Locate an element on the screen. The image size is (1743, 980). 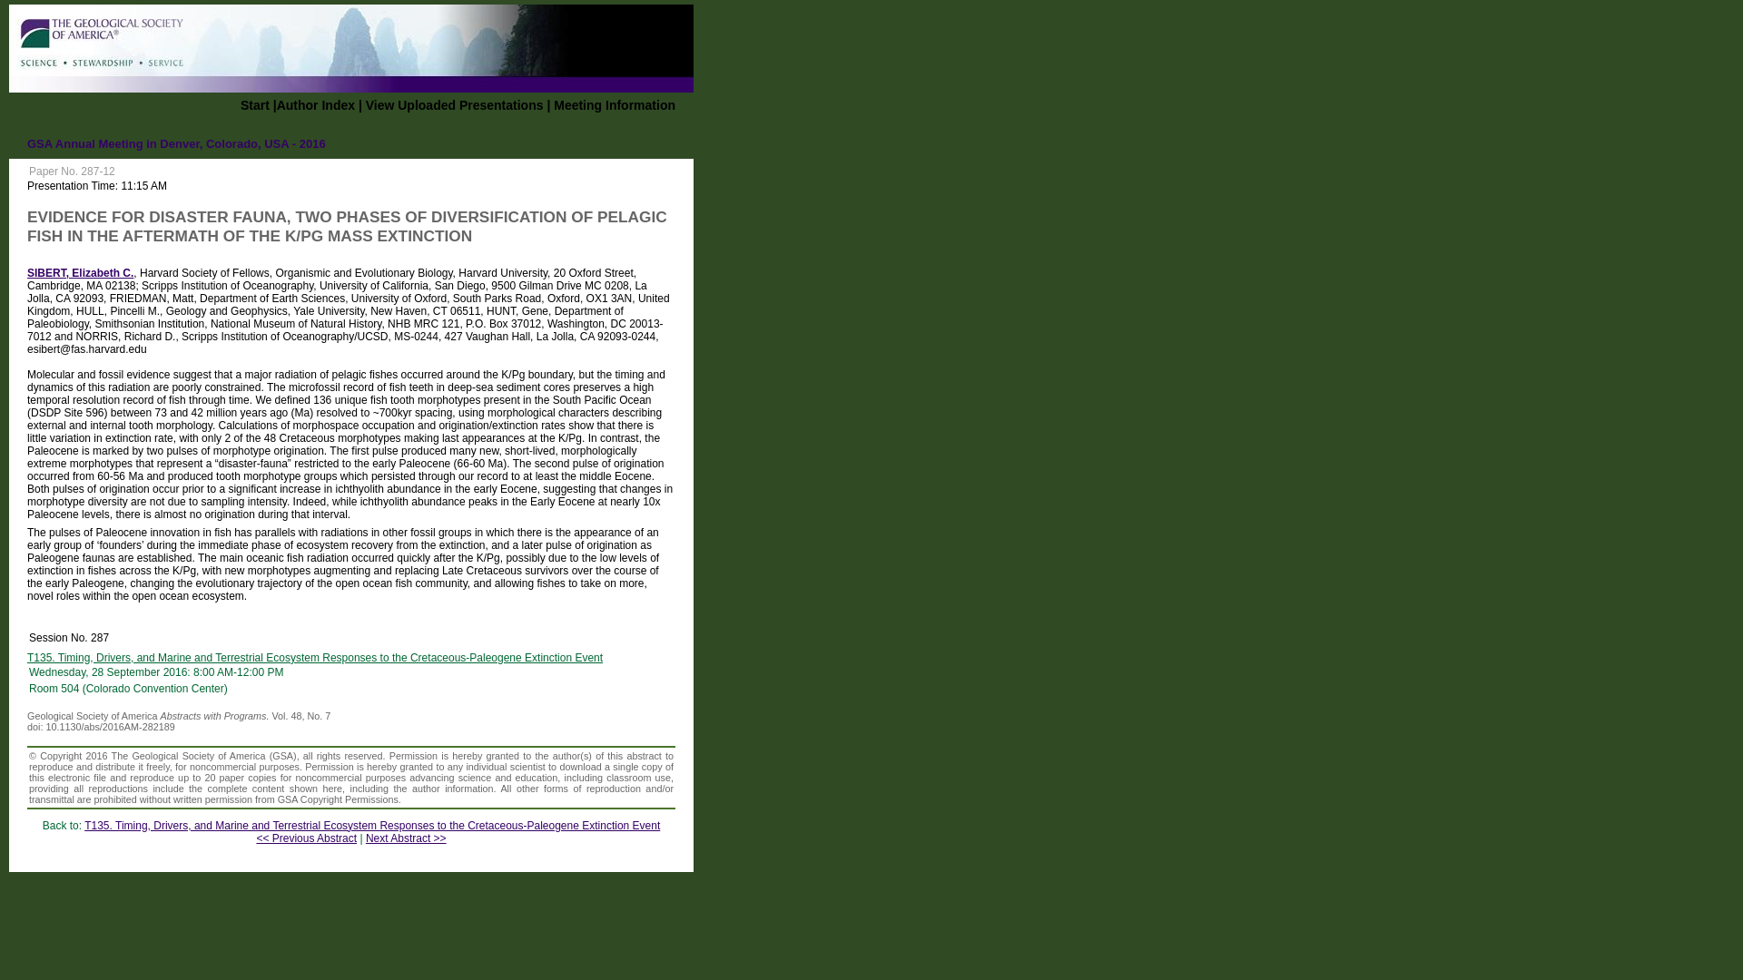
Start is located at coordinates (254, 105).